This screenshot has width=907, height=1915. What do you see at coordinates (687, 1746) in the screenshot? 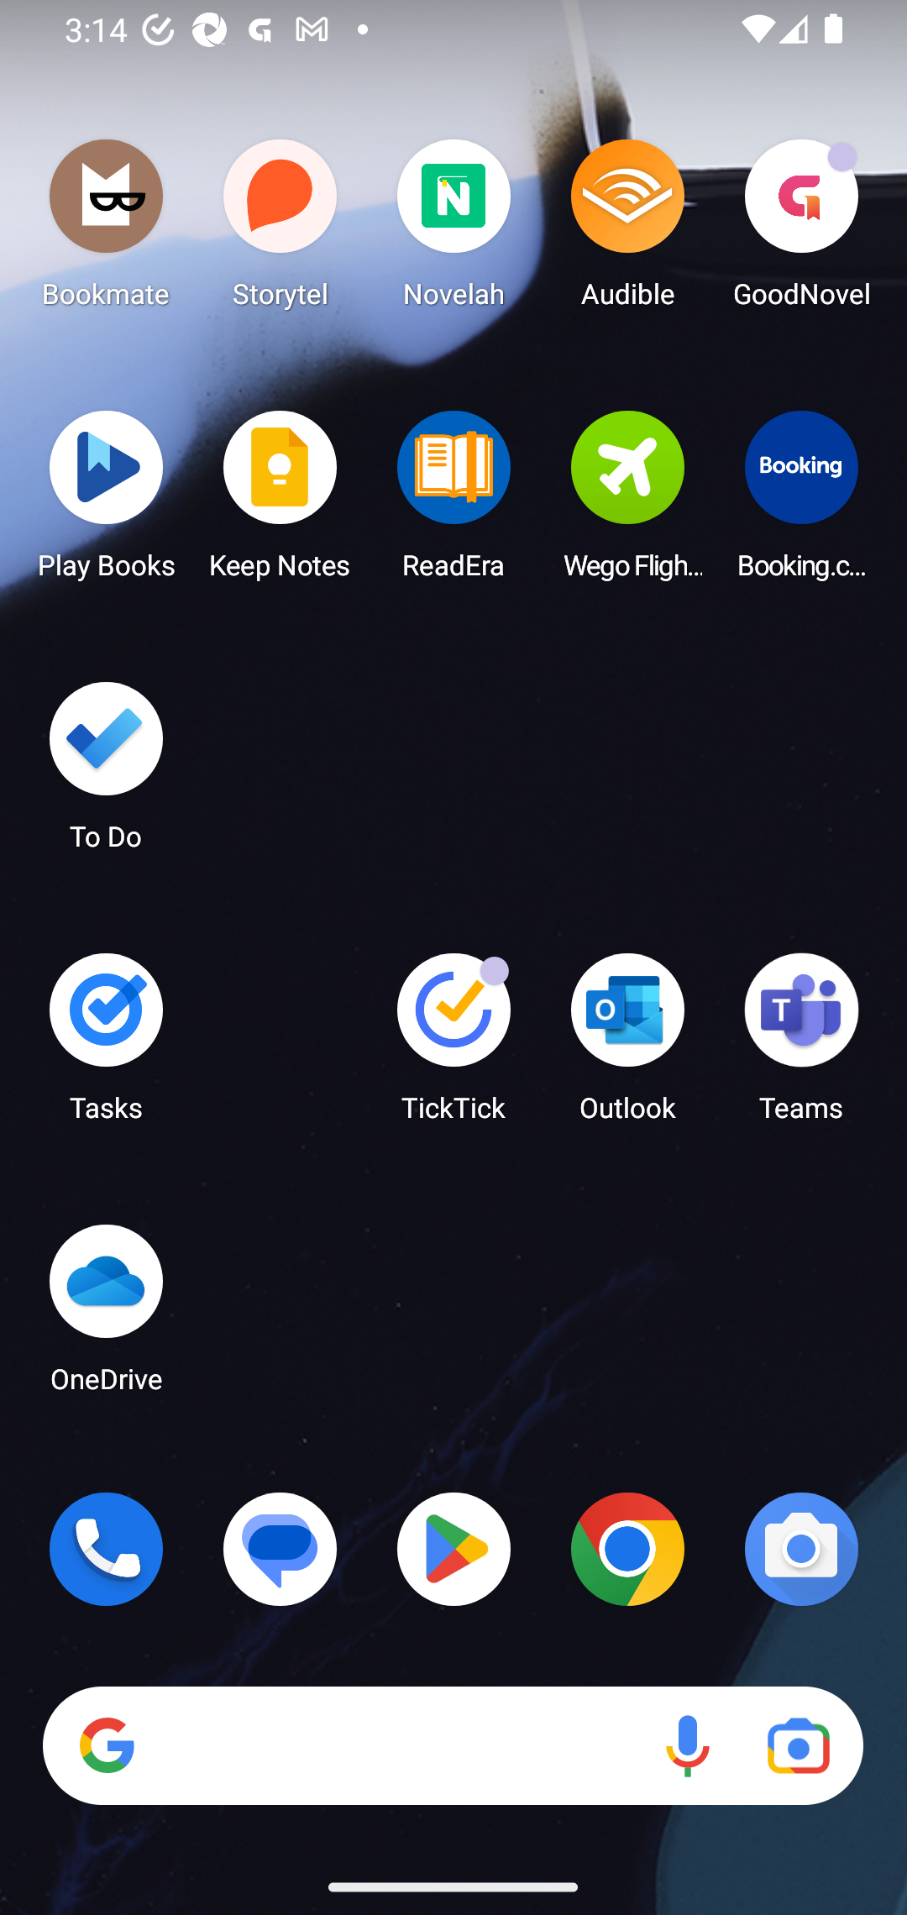
I see `Voice search` at bounding box center [687, 1746].